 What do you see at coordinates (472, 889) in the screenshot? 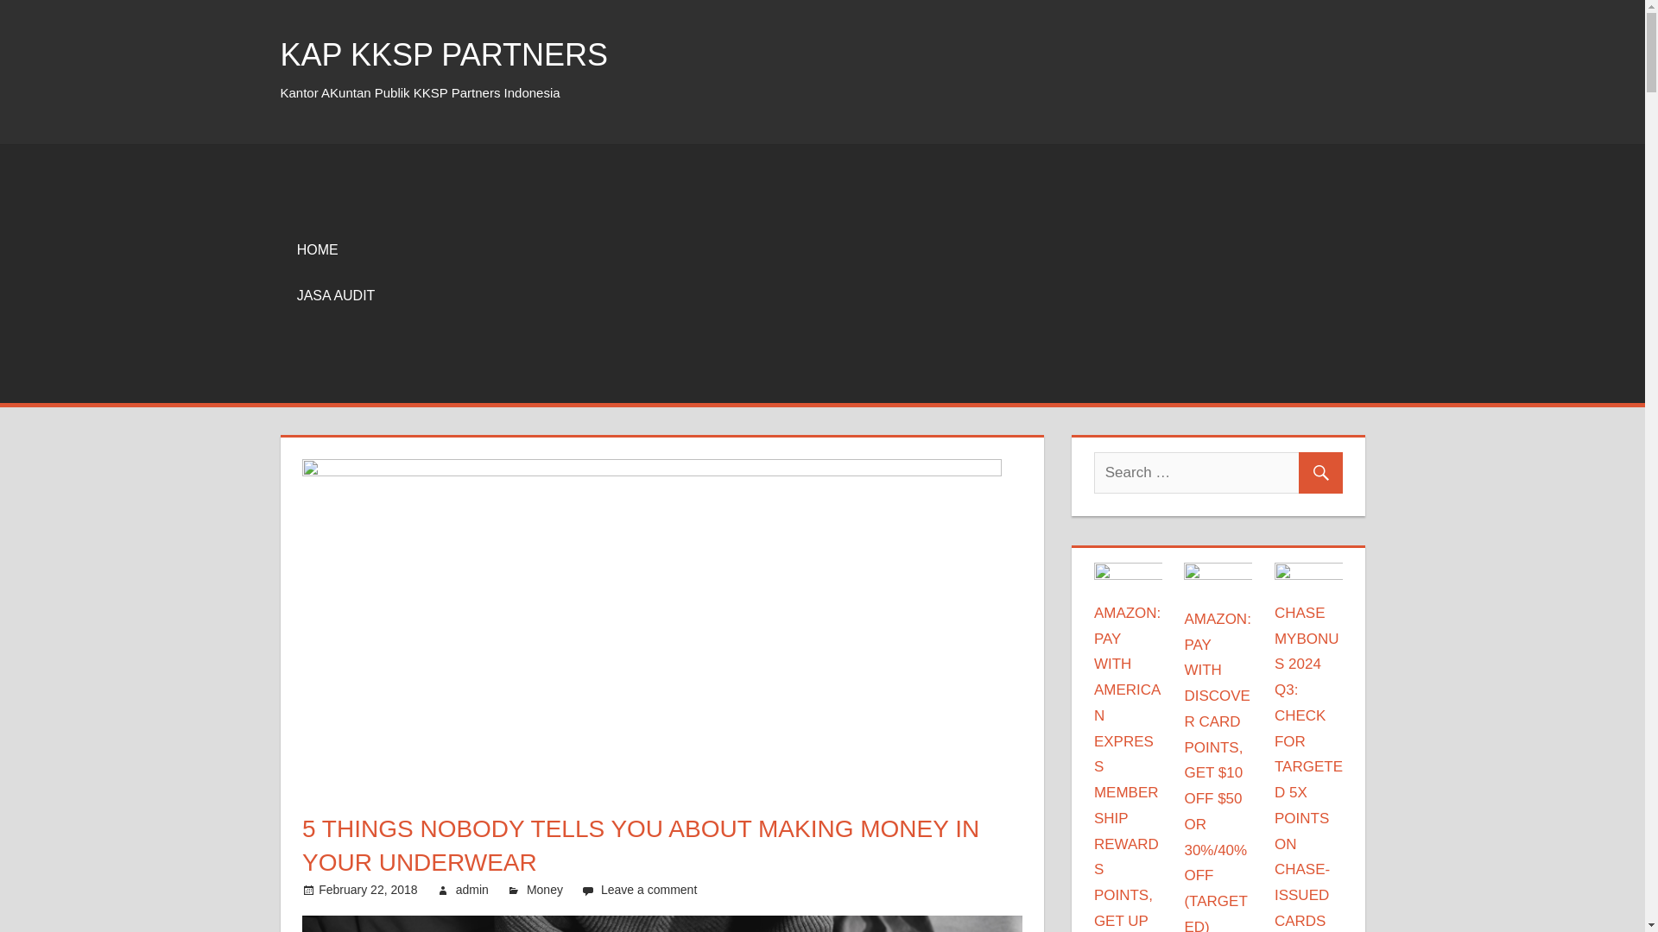
I see `View all posts by admin` at bounding box center [472, 889].